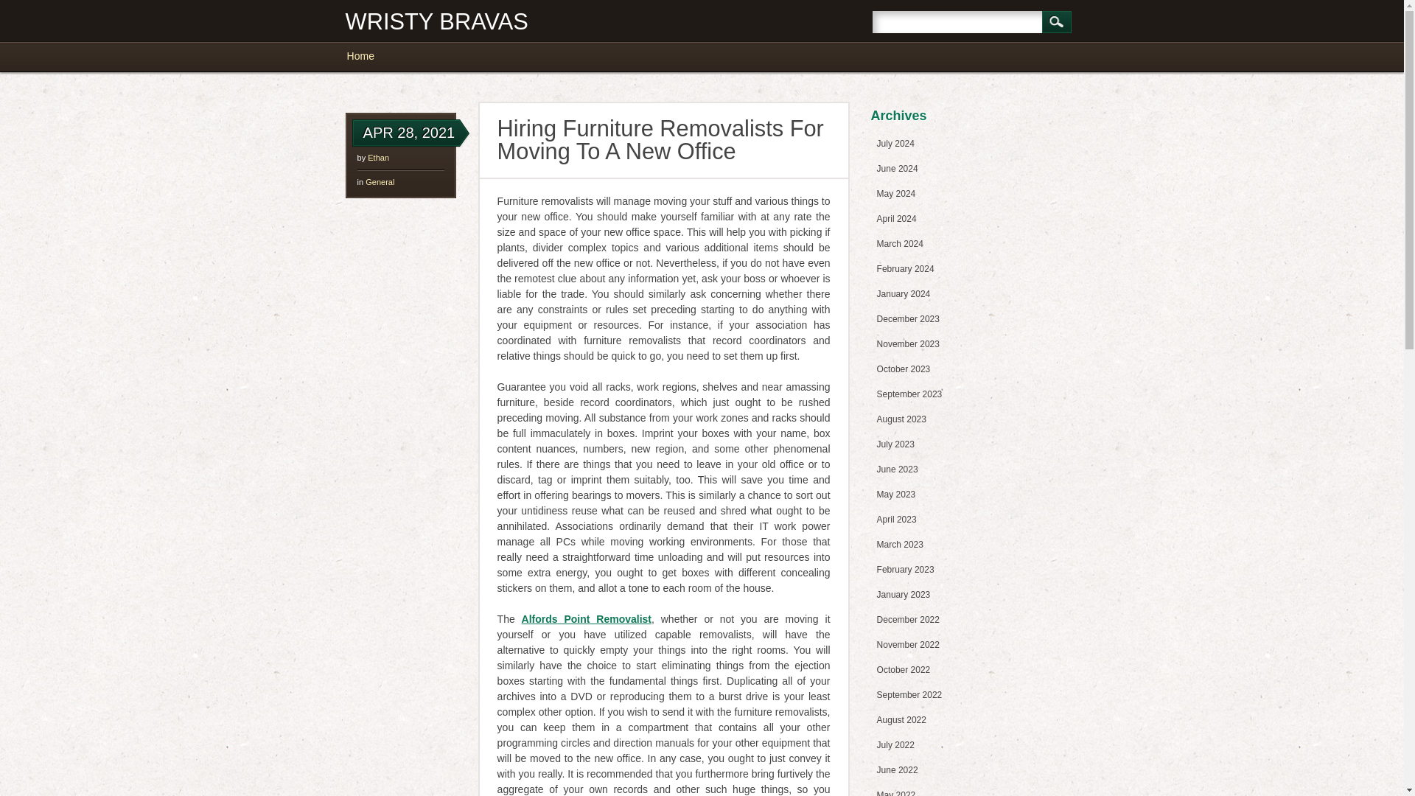 This screenshot has width=1415, height=796. I want to click on View all posts by Ethan, so click(379, 158).